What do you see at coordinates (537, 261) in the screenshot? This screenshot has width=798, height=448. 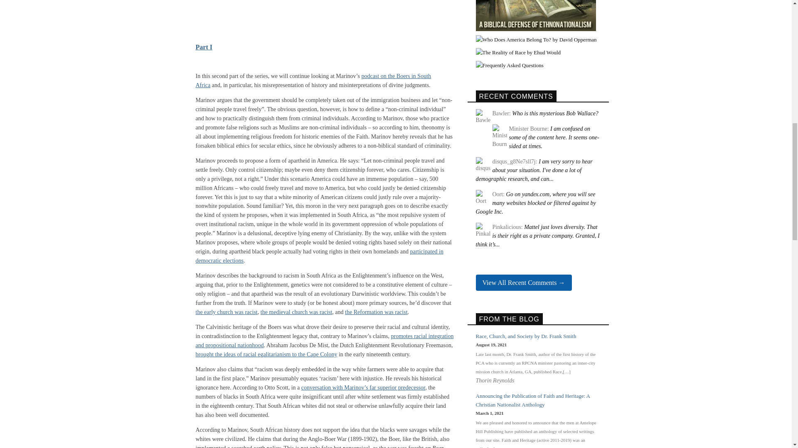 I see `Posted on Finis Dake on Racial Segregation` at bounding box center [537, 261].